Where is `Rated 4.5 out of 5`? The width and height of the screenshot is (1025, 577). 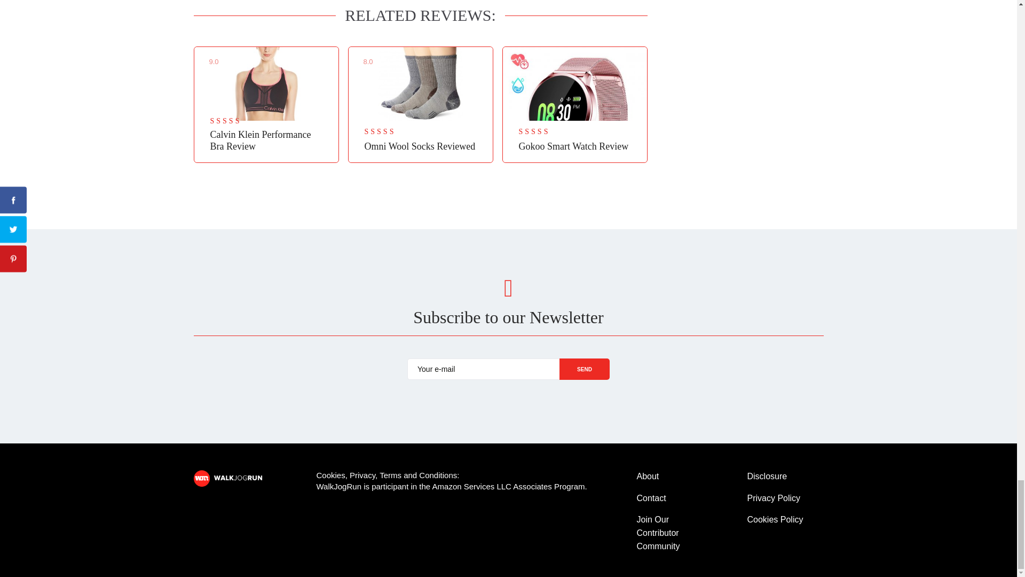 Rated 4.5 out of 5 is located at coordinates (234, 122).